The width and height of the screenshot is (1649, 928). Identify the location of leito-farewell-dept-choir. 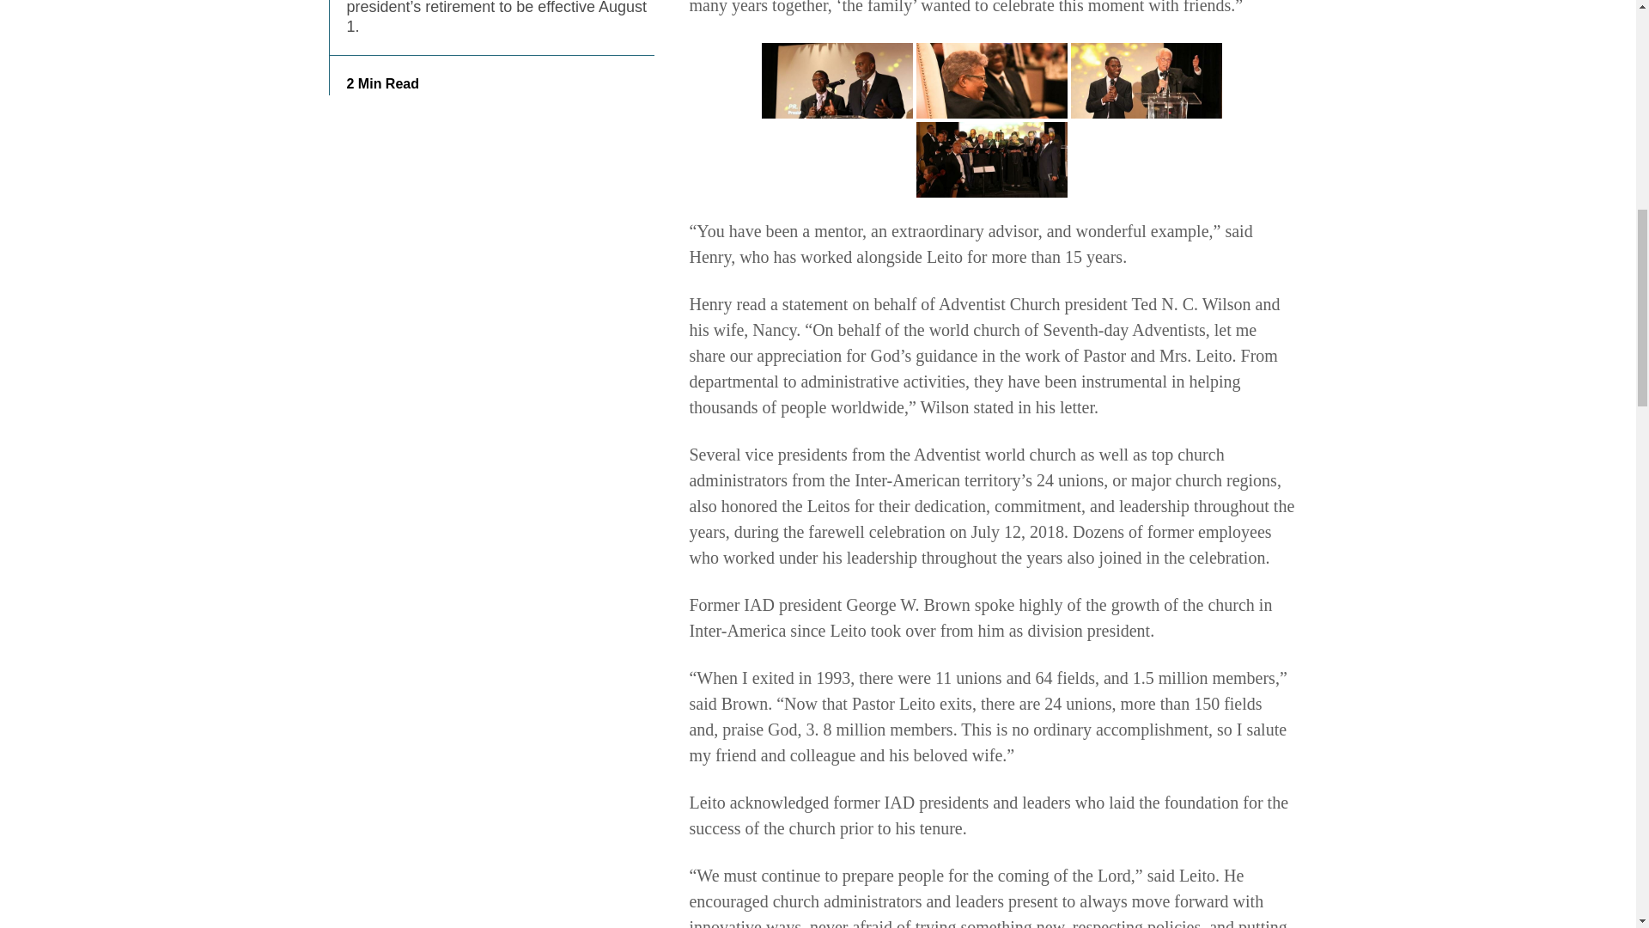
(991, 160).